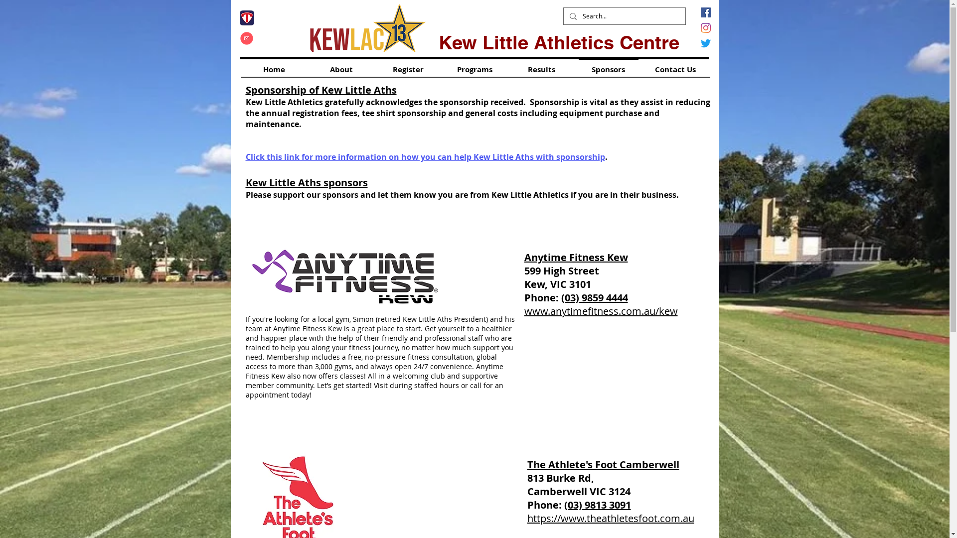  What do you see at coordinates (408, 65) in the screenshot?
I see `Register` at bounding box center [408, 65].